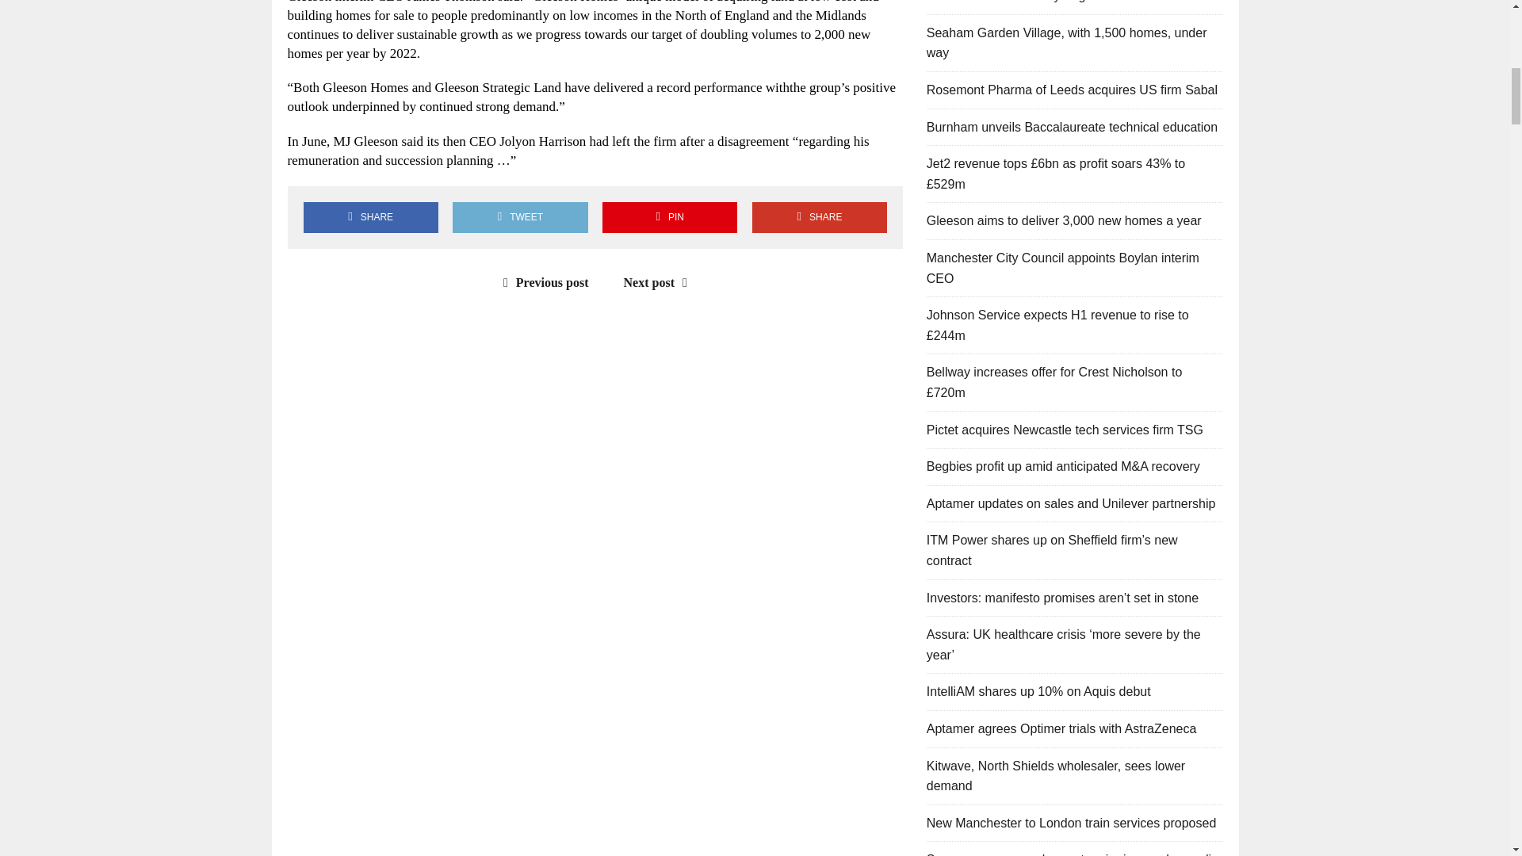 The width and height of the screenshot is (1522, 856). I want to click on Pin This Post, so click(669, 217).